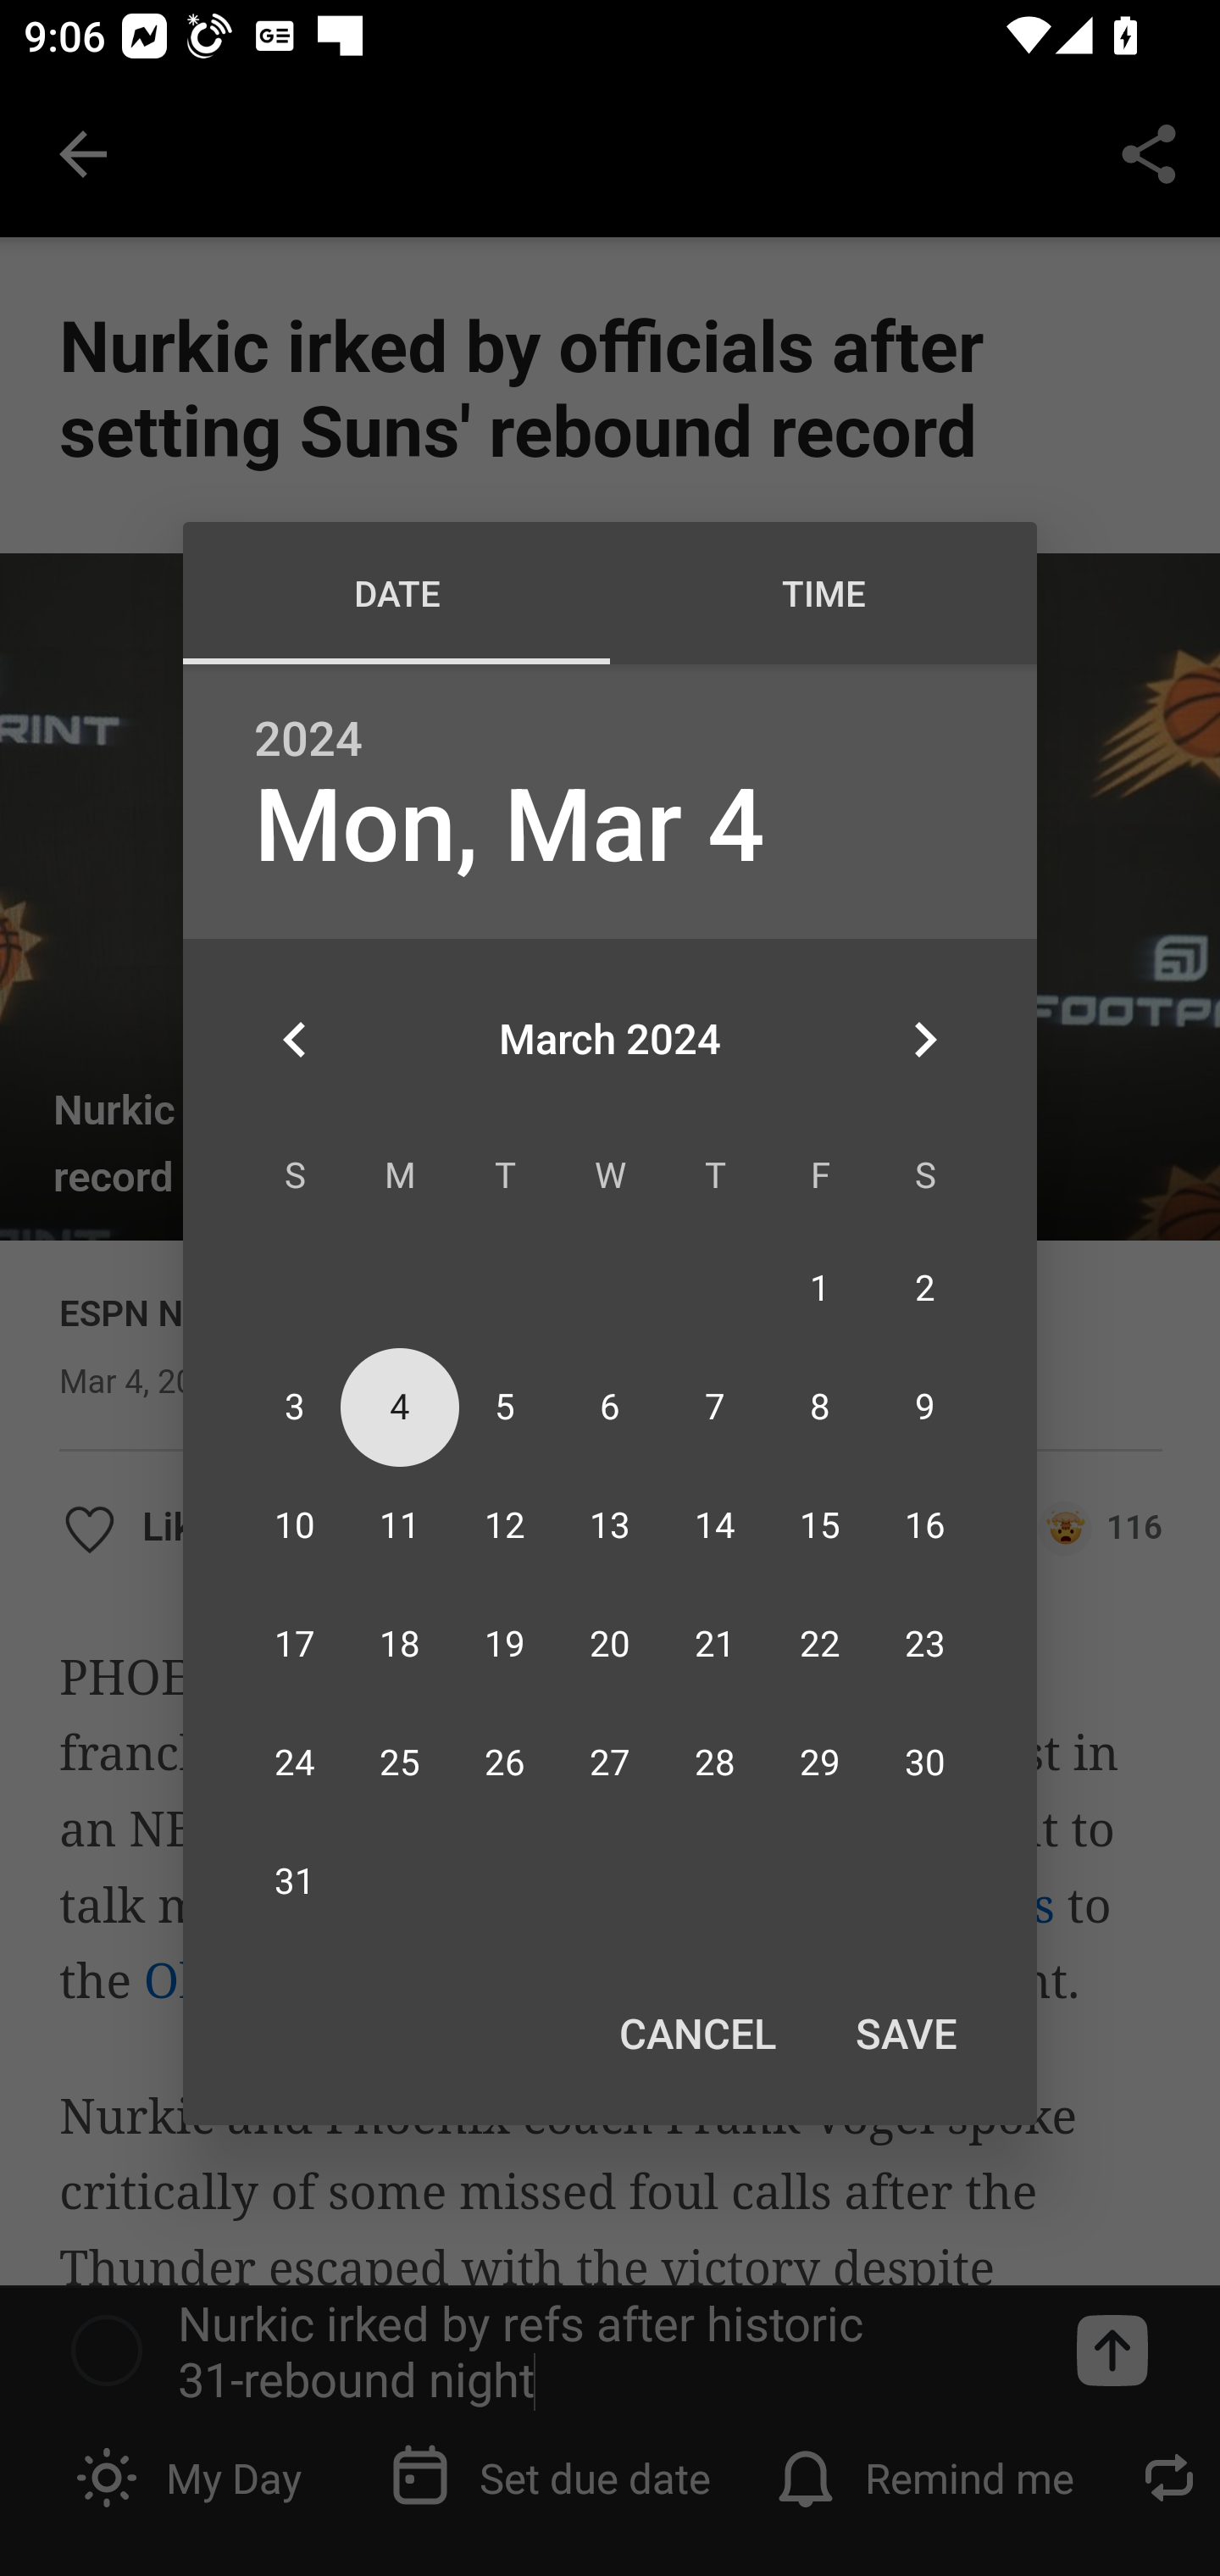 This screenshot has width=1220, height=2576. Describe the element at coordinates (924, 1524) in the screenshot. I see `16 16 March 2024` at that location.